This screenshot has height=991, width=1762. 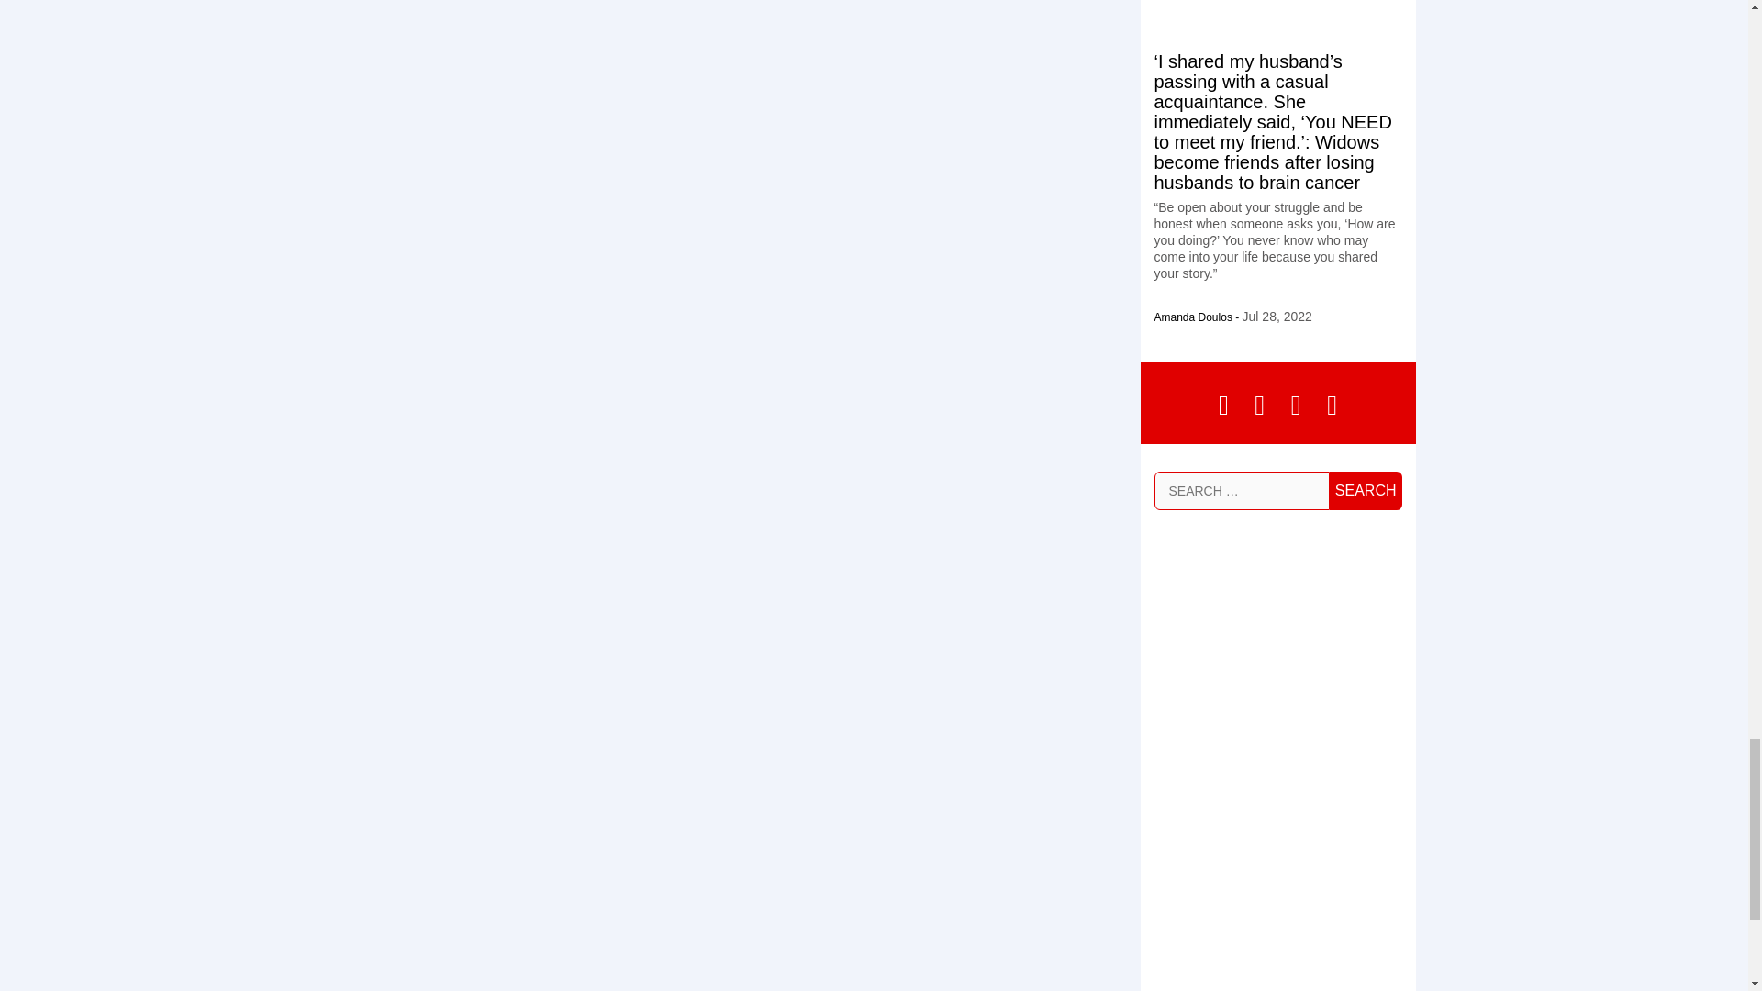 What do you see at coordinates (1277, 316) in the screenshot?
I see `July 28, 2022` at bounding box center [1277, 316].